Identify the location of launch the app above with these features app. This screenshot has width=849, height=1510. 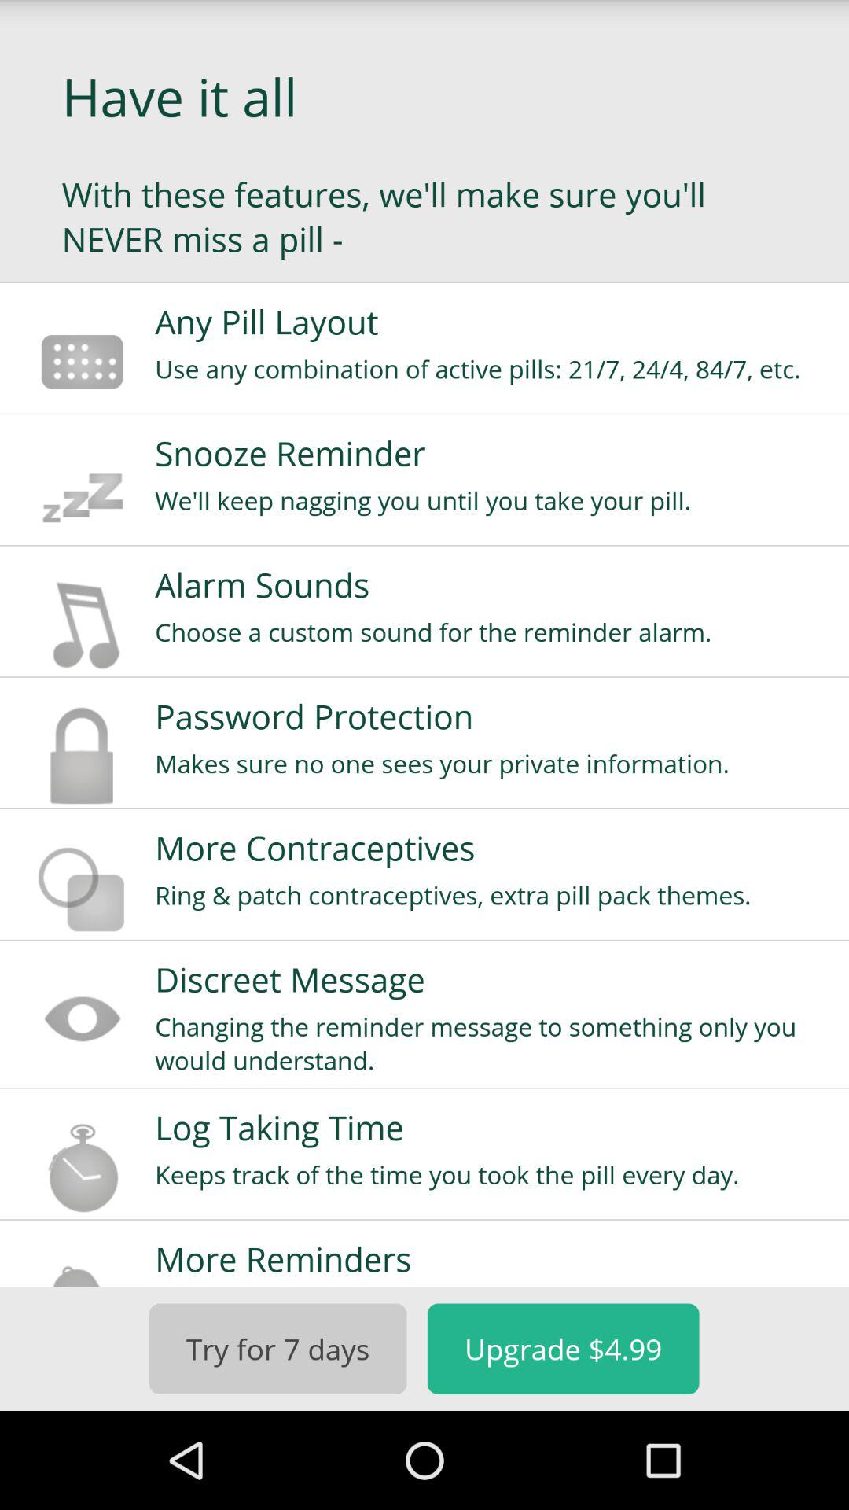
(424, 96).